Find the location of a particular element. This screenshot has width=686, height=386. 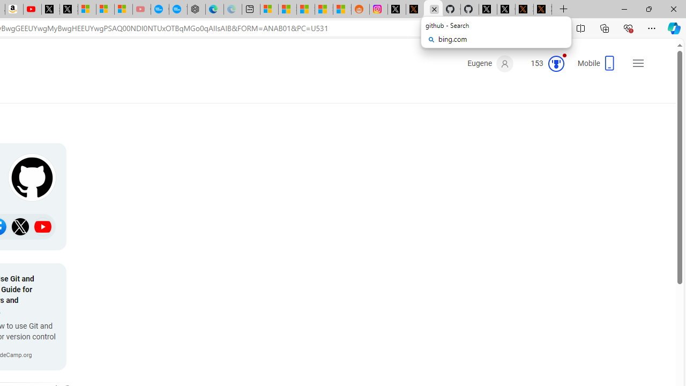

Class: b_sitlk is located at coordinates (43, 226).